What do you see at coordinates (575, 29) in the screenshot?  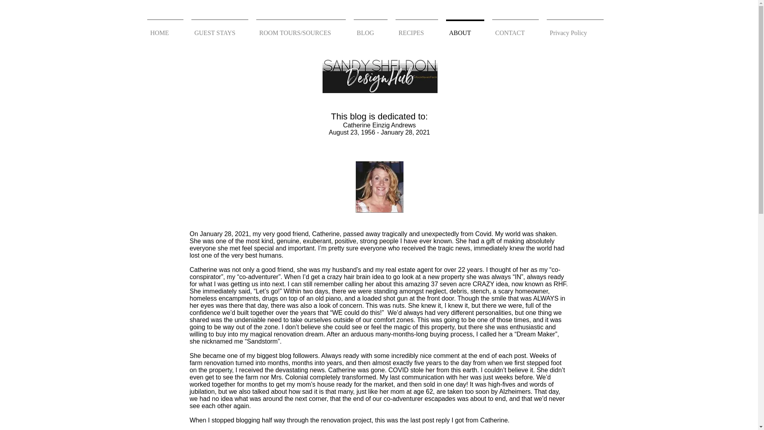 I see `Privacy Policy` at bounding box center [575, 29].